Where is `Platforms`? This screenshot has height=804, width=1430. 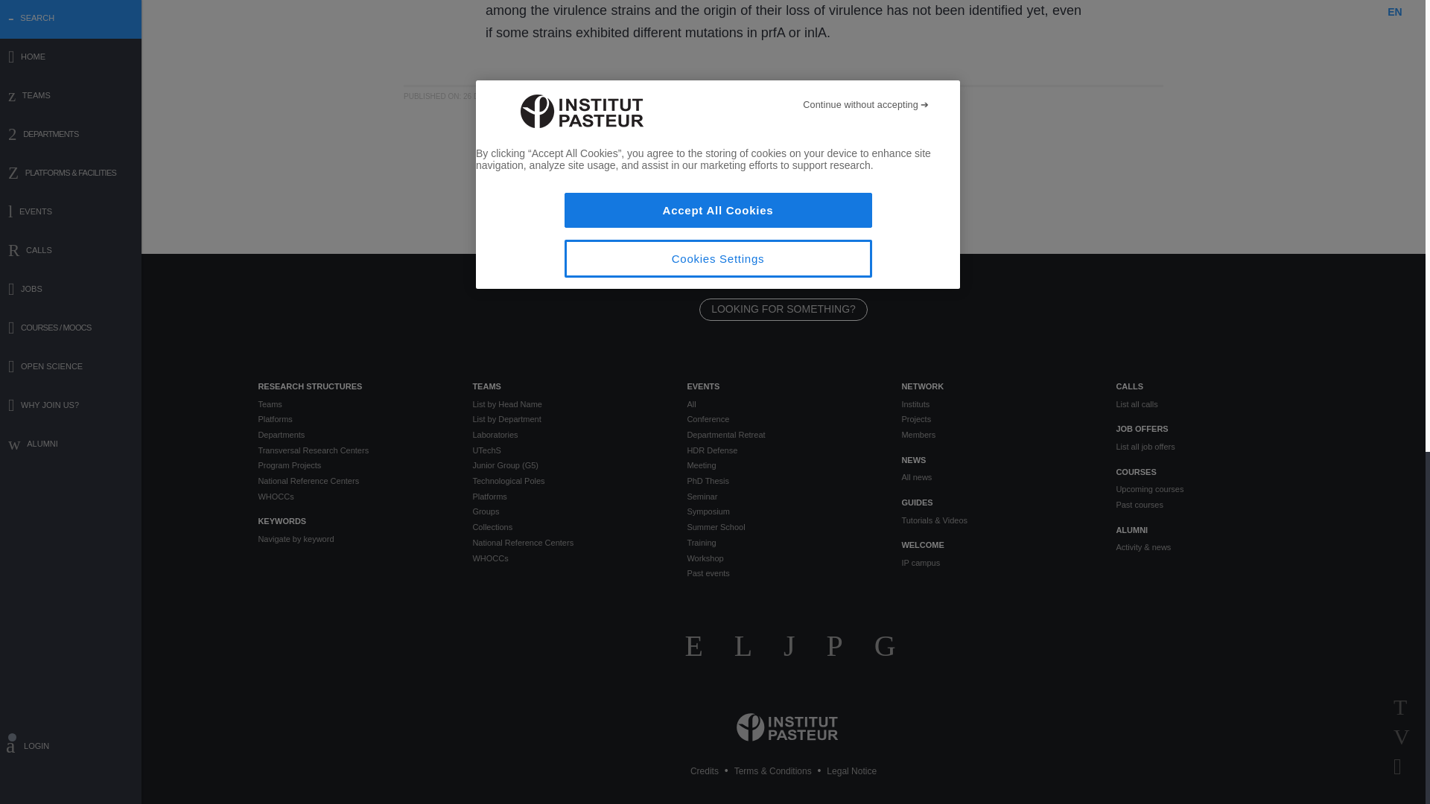
Platforms is located at coordinates (353, 420).